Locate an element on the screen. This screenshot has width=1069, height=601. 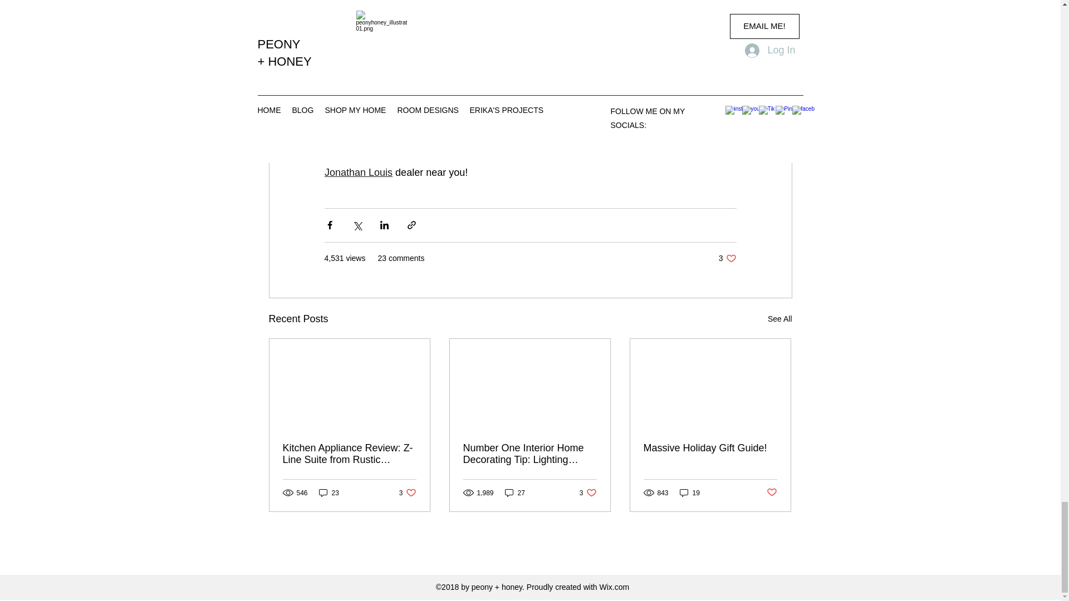
Jonathan Louis is located at coordinates (357, 97).